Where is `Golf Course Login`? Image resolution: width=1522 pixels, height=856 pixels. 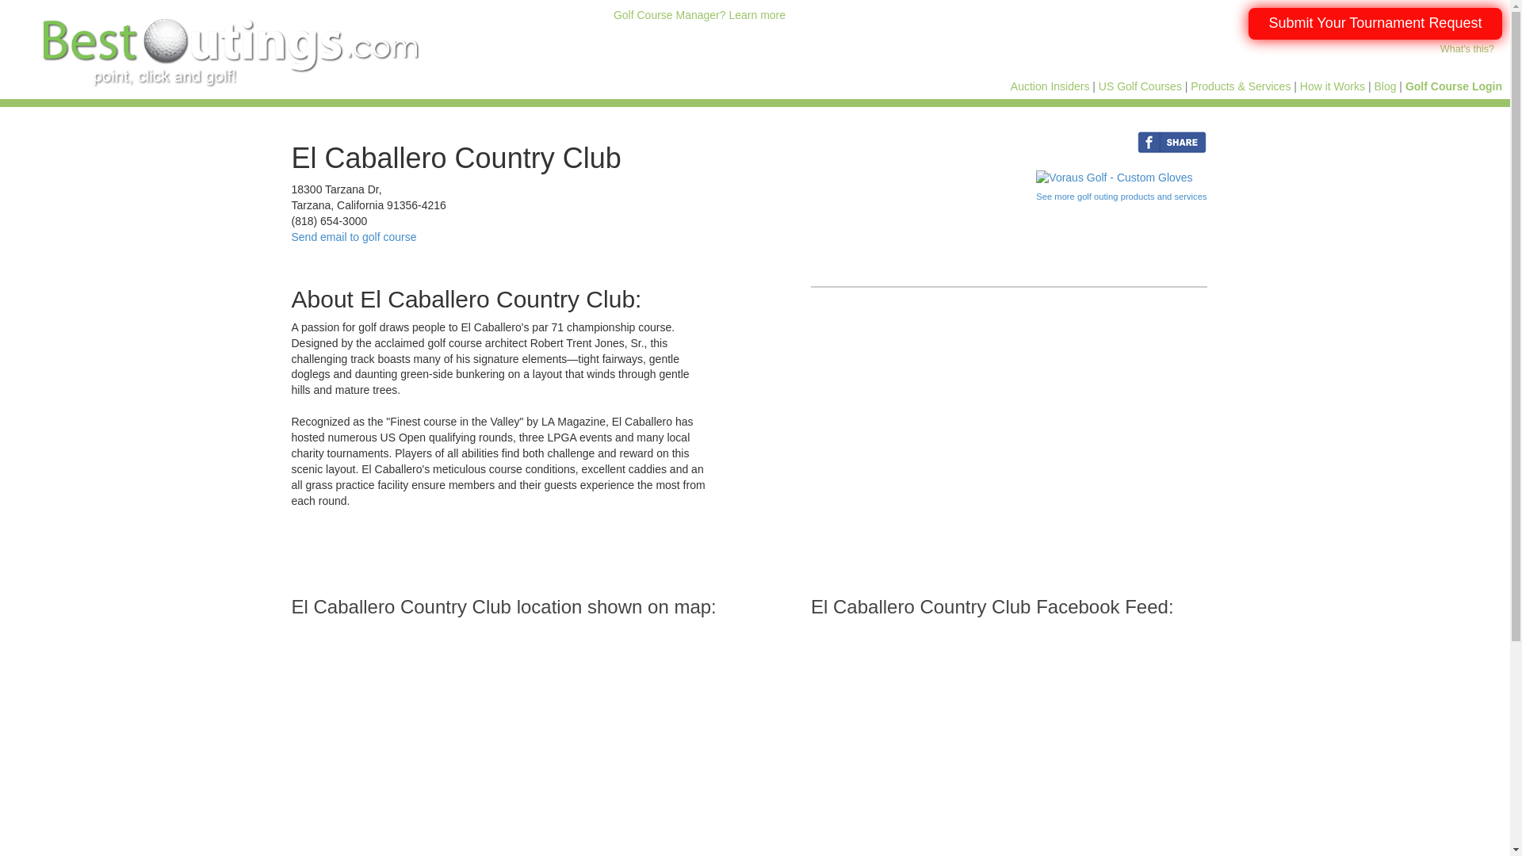
Golf Course Login is located at coordinates (1454, 86).